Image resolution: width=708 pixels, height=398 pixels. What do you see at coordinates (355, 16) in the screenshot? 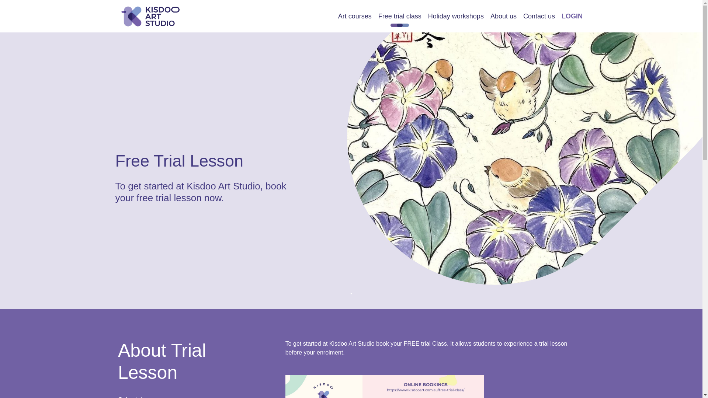
I see `Art courses` at bounding box center [355, 16].